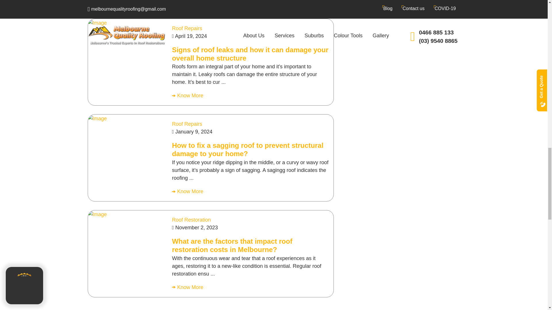  What do you see at coordinates (191, 220) in the screenshot?
I see `Roof Restoration` at bounding box center [191, 220].